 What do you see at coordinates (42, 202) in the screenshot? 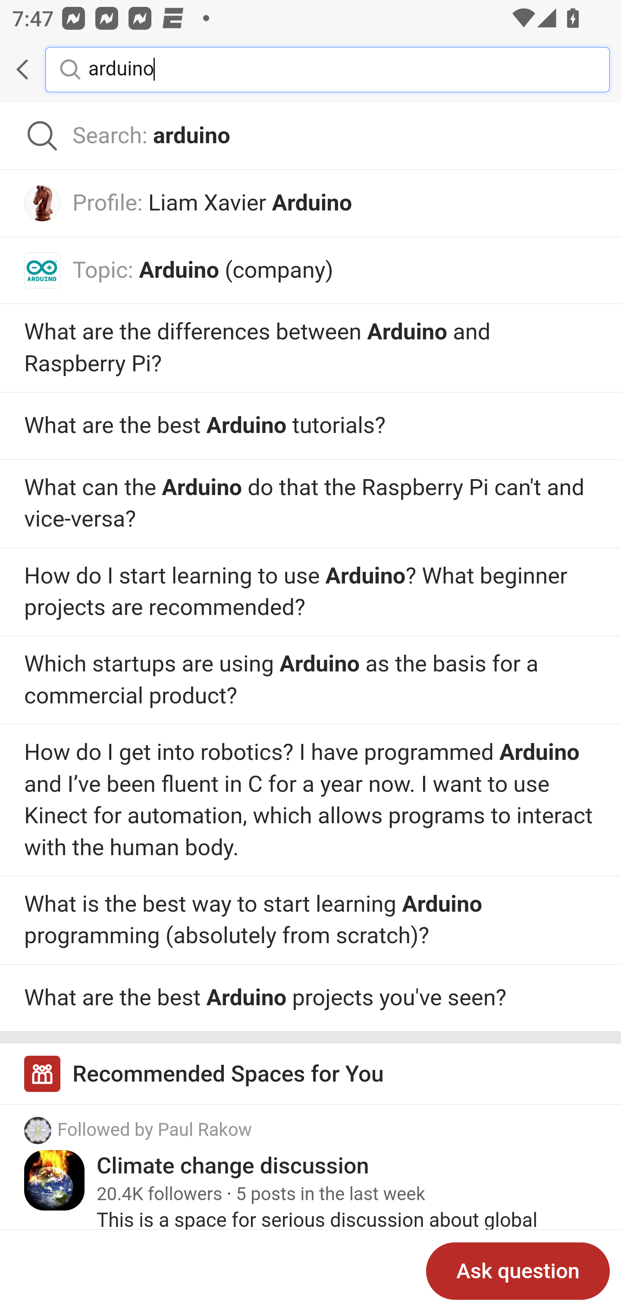
I see `Profile photo for Liam Xavier Arduino` at bounding box center [42, 202].